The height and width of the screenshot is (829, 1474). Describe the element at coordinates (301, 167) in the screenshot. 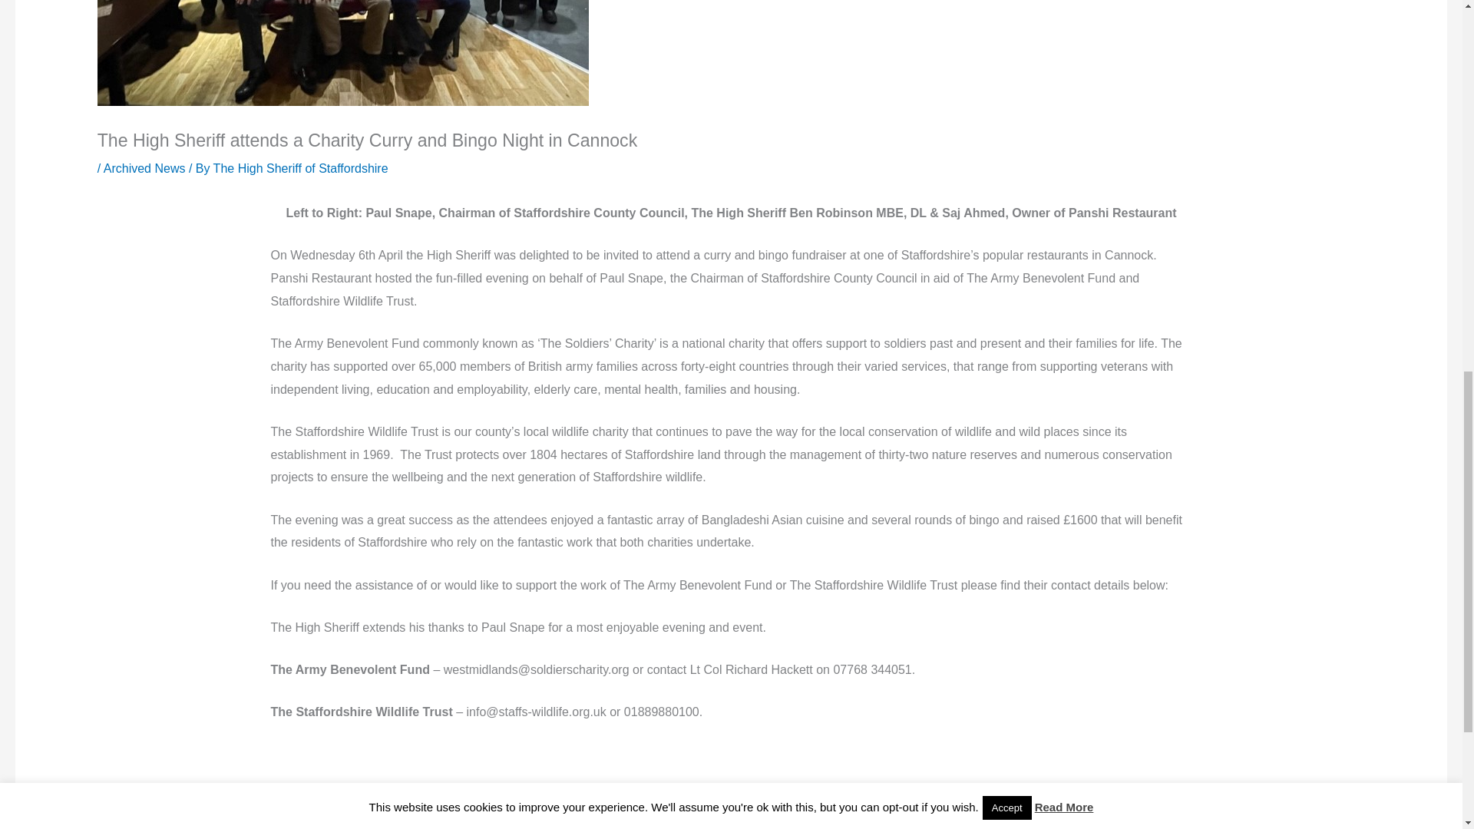

I see `The High Sheriff of Staffordshire` at that location.